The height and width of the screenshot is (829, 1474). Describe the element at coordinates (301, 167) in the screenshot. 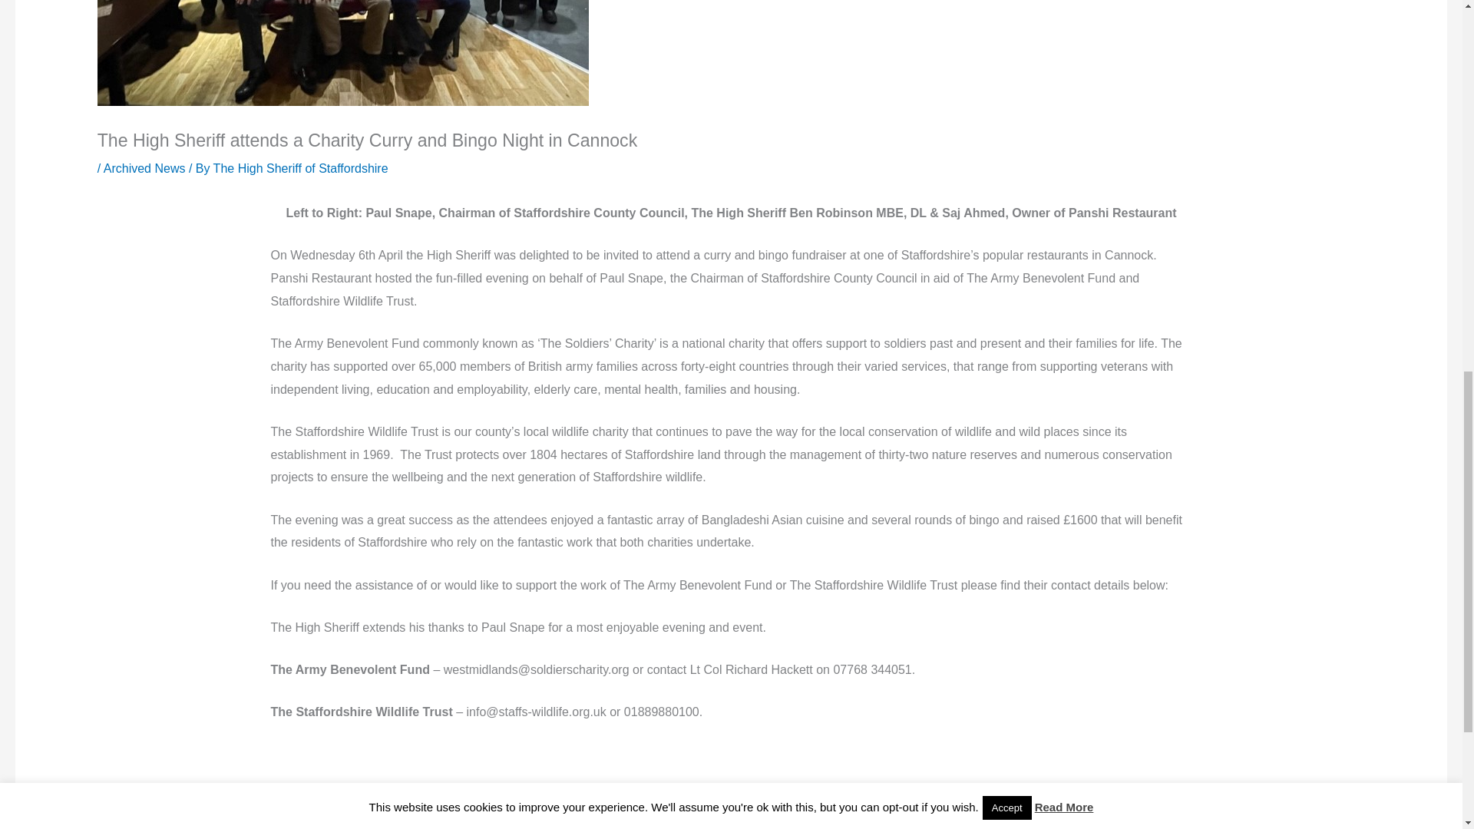

I see `The High Sheriff of Staffordshire` at that location.